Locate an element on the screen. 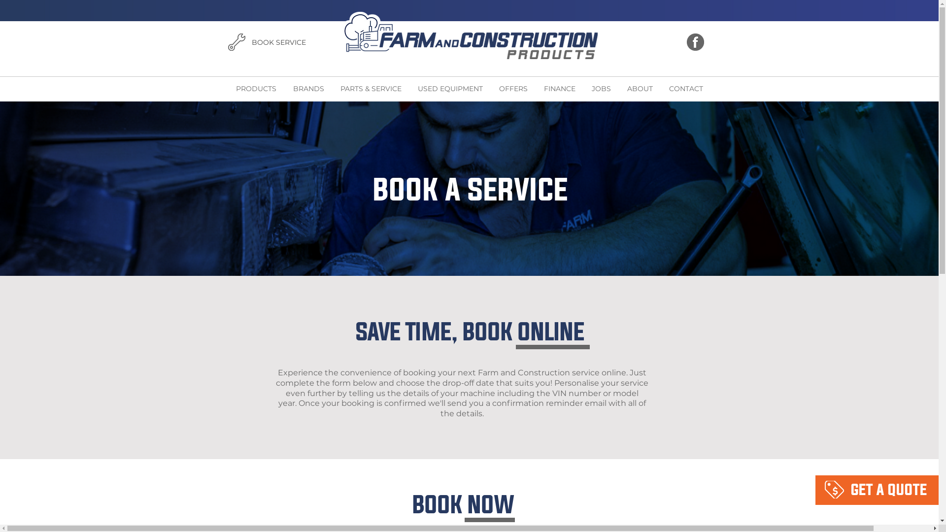 The width and height of the screenshot is (946, 532). CONTACT is located at coordinates (685, 89).